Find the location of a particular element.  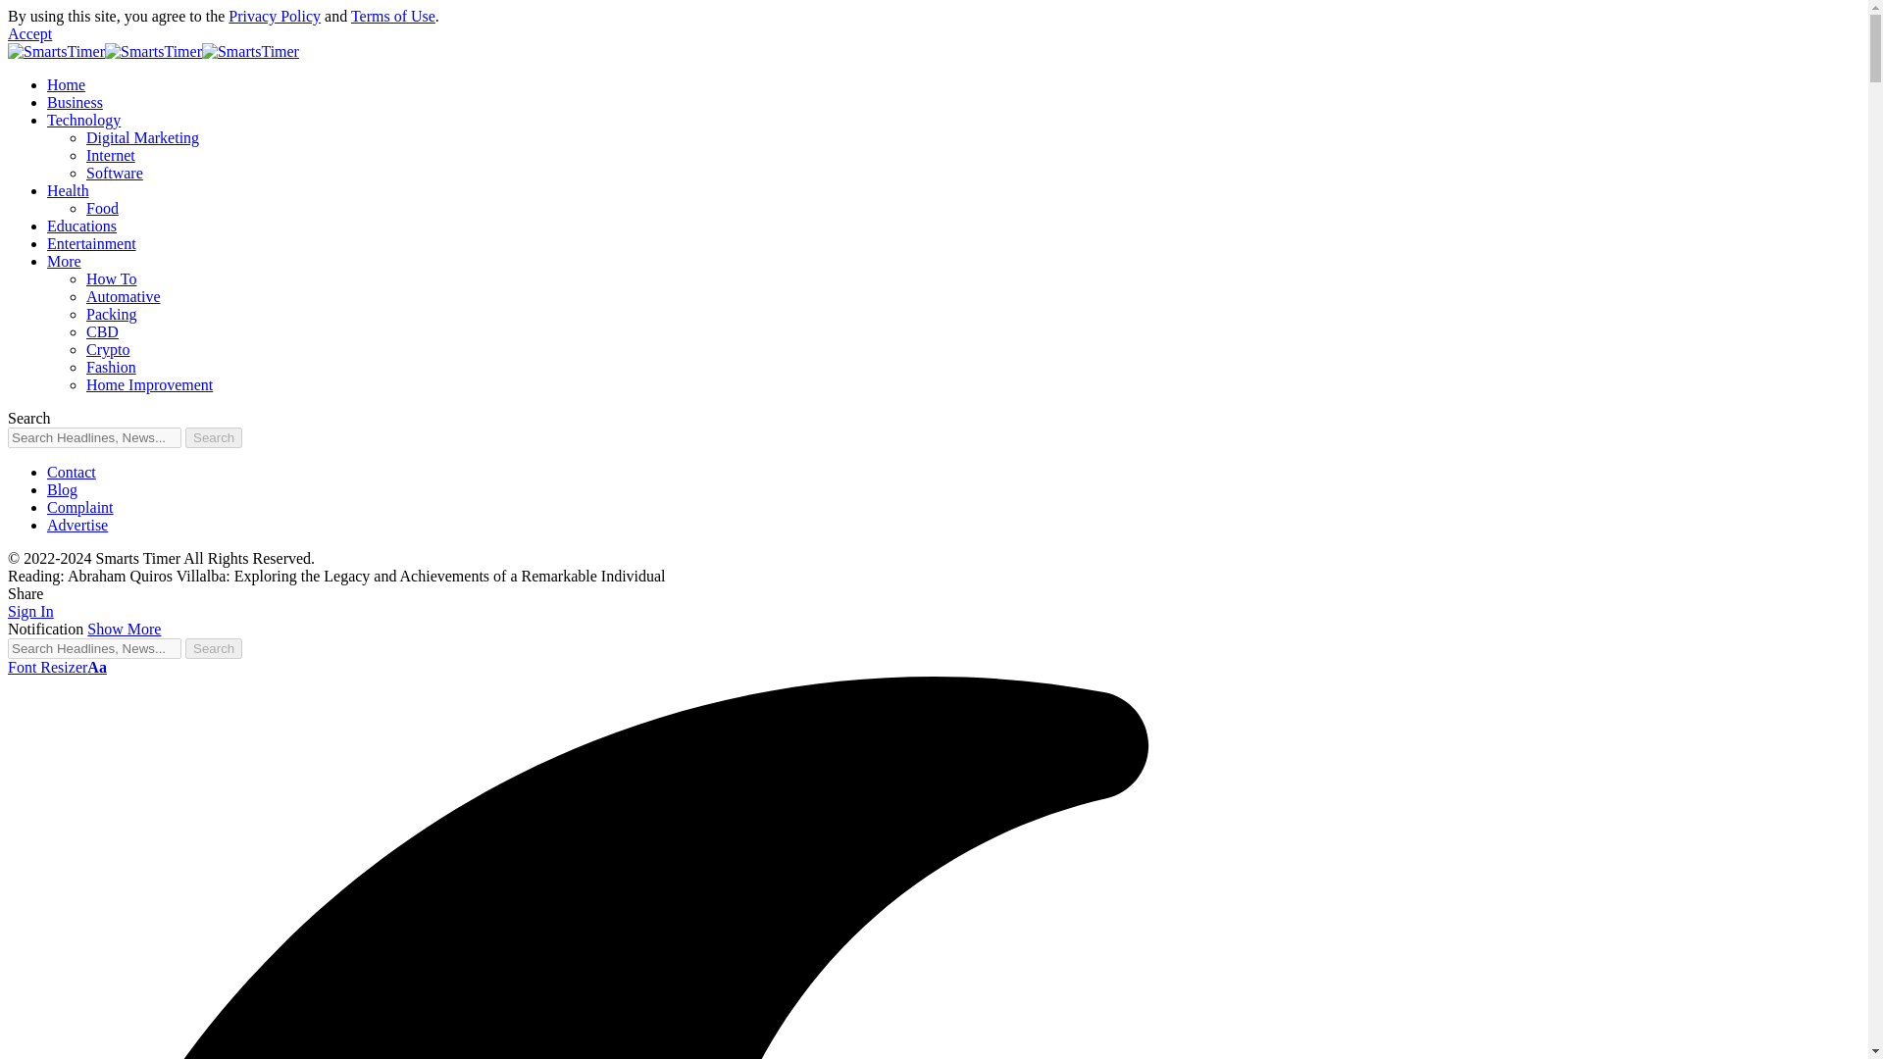

More is located at coordinates (64, 261).